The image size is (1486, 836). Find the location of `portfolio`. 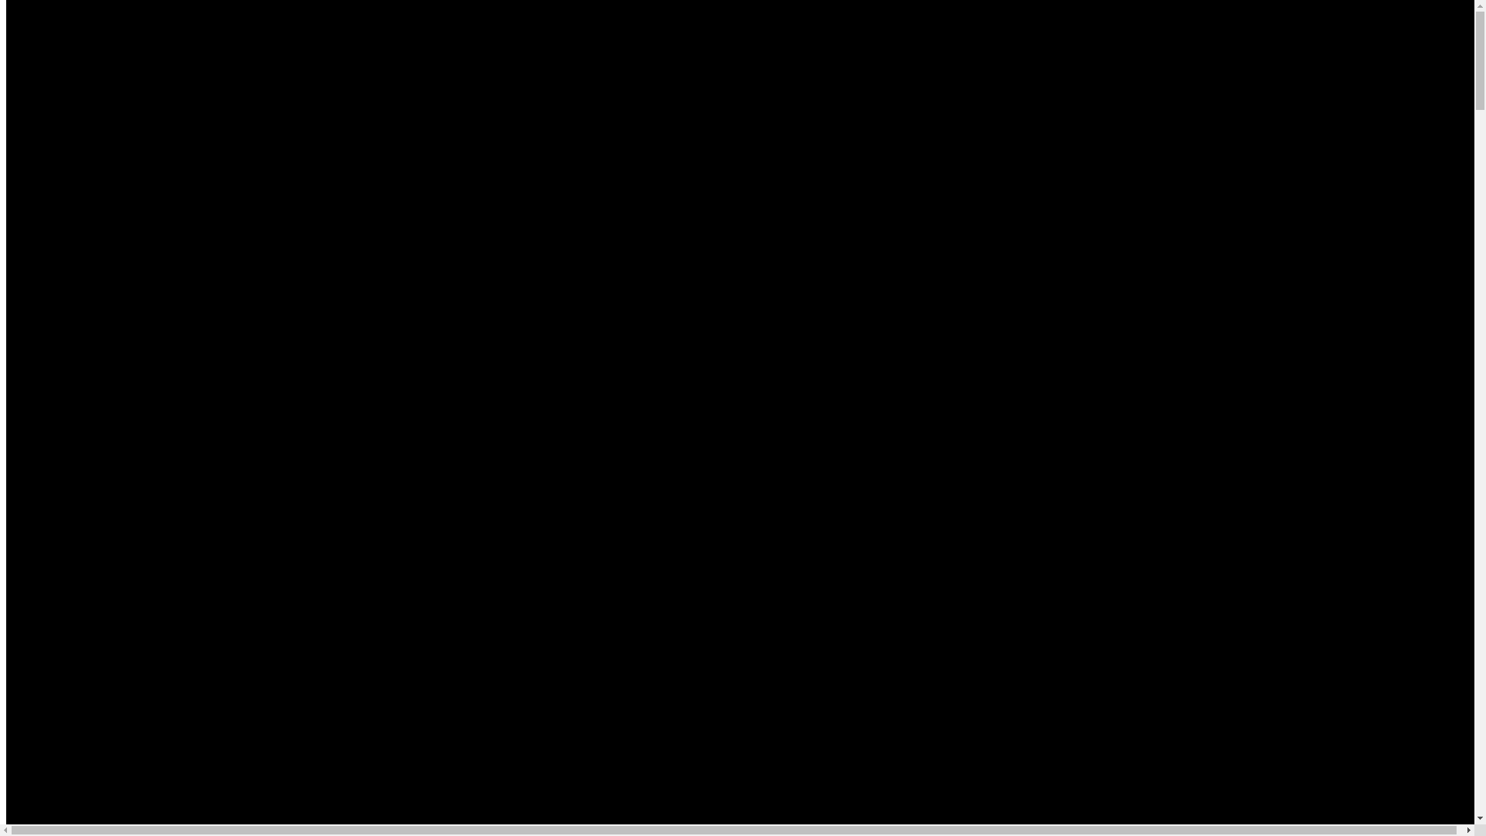

portfolio is located at coordinates (153, 548).